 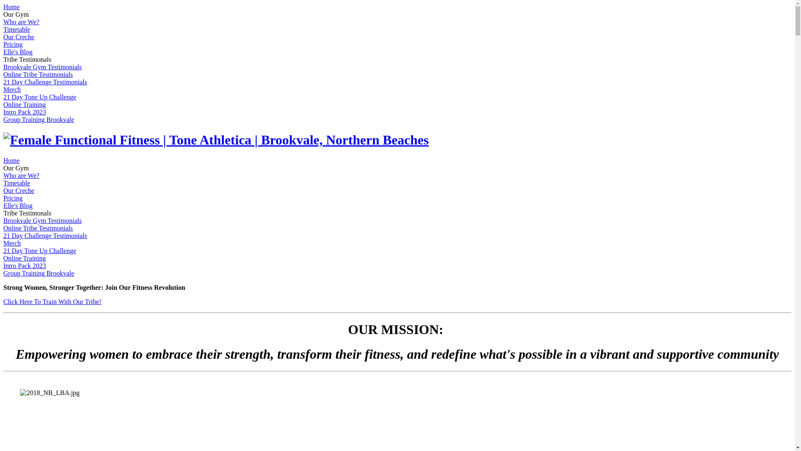 What do you see at coordinates (39, 119) in the screenshot?
I see `Group Training Brookvale` at bounding box center [39, 119].